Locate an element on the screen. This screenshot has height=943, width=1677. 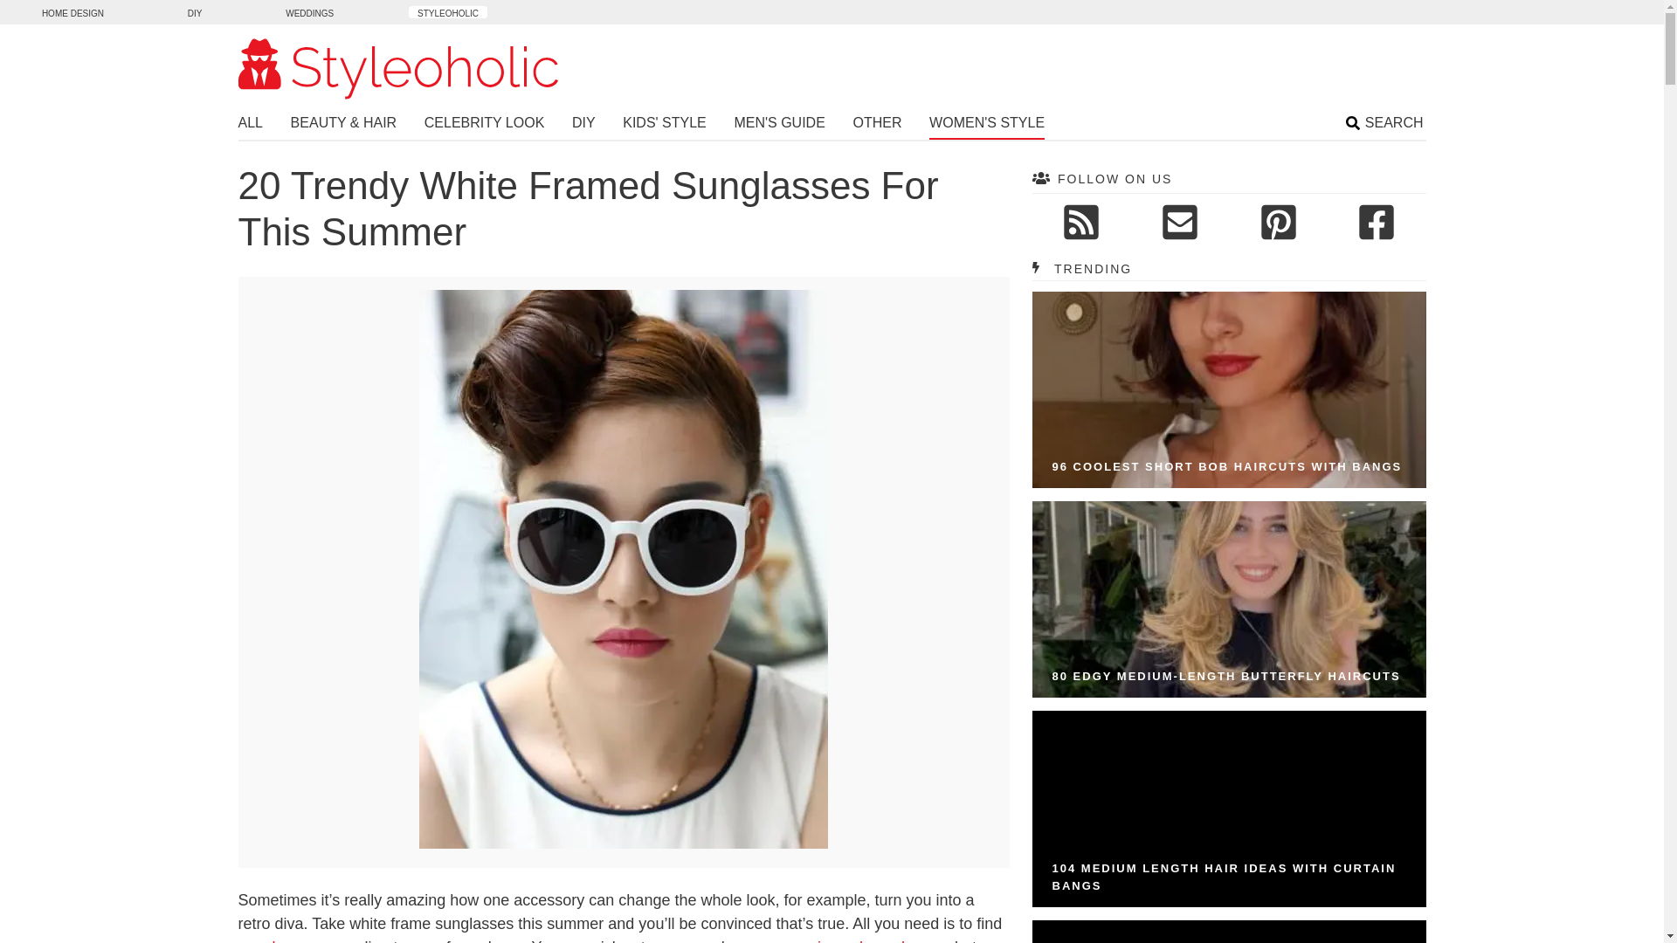
SEARCH is located at coordinates (1385, 124).